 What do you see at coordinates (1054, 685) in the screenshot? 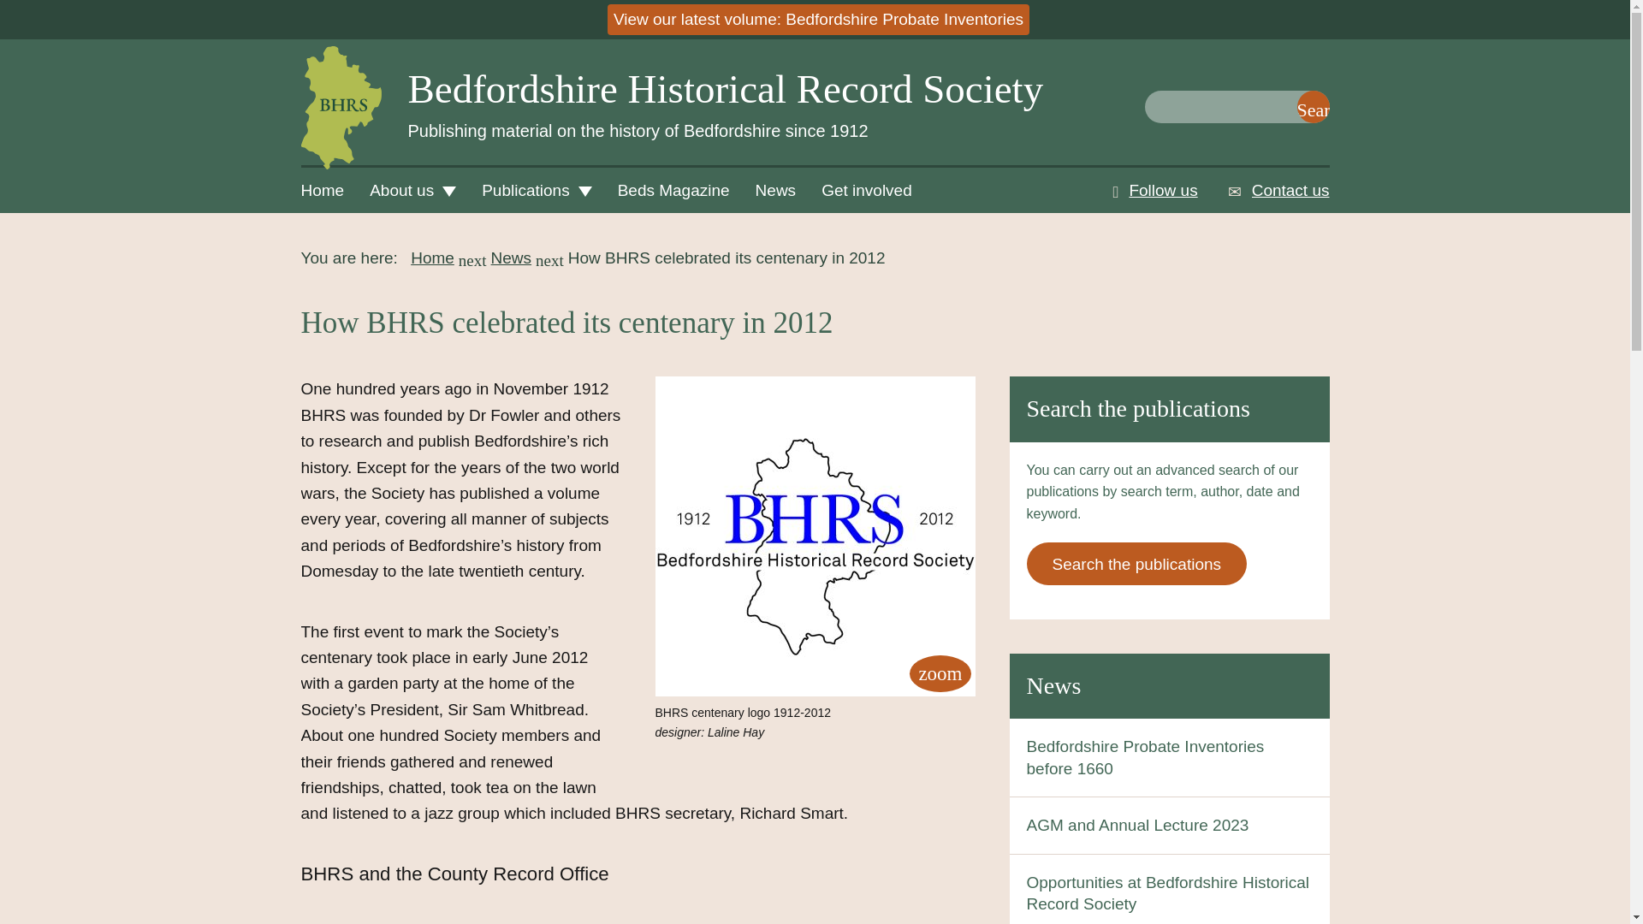
I see `News` at bounding box center [1054, 685].